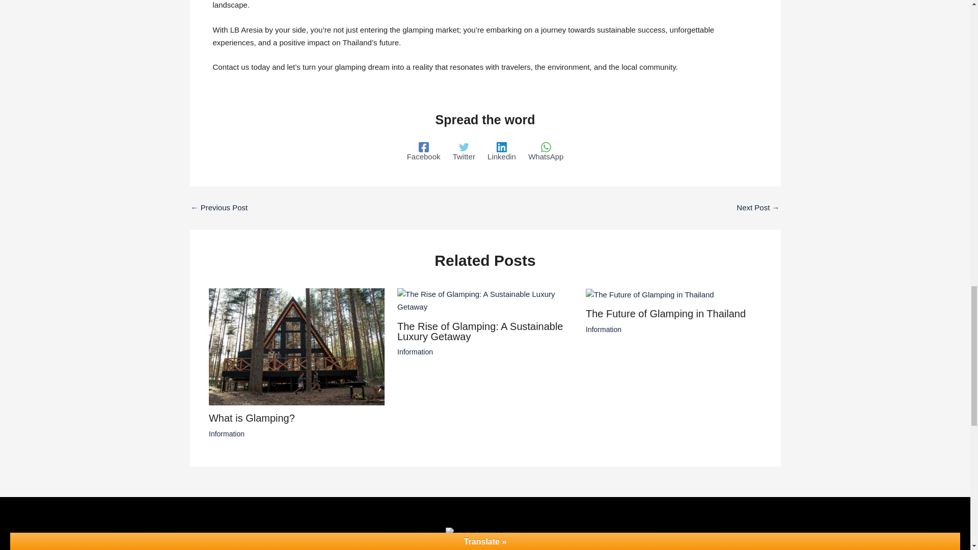 This screenshot has width=978, height=550. Describe the element at coordinates (545, 367) in the screenshot. I see `WhatsApp` at that location.